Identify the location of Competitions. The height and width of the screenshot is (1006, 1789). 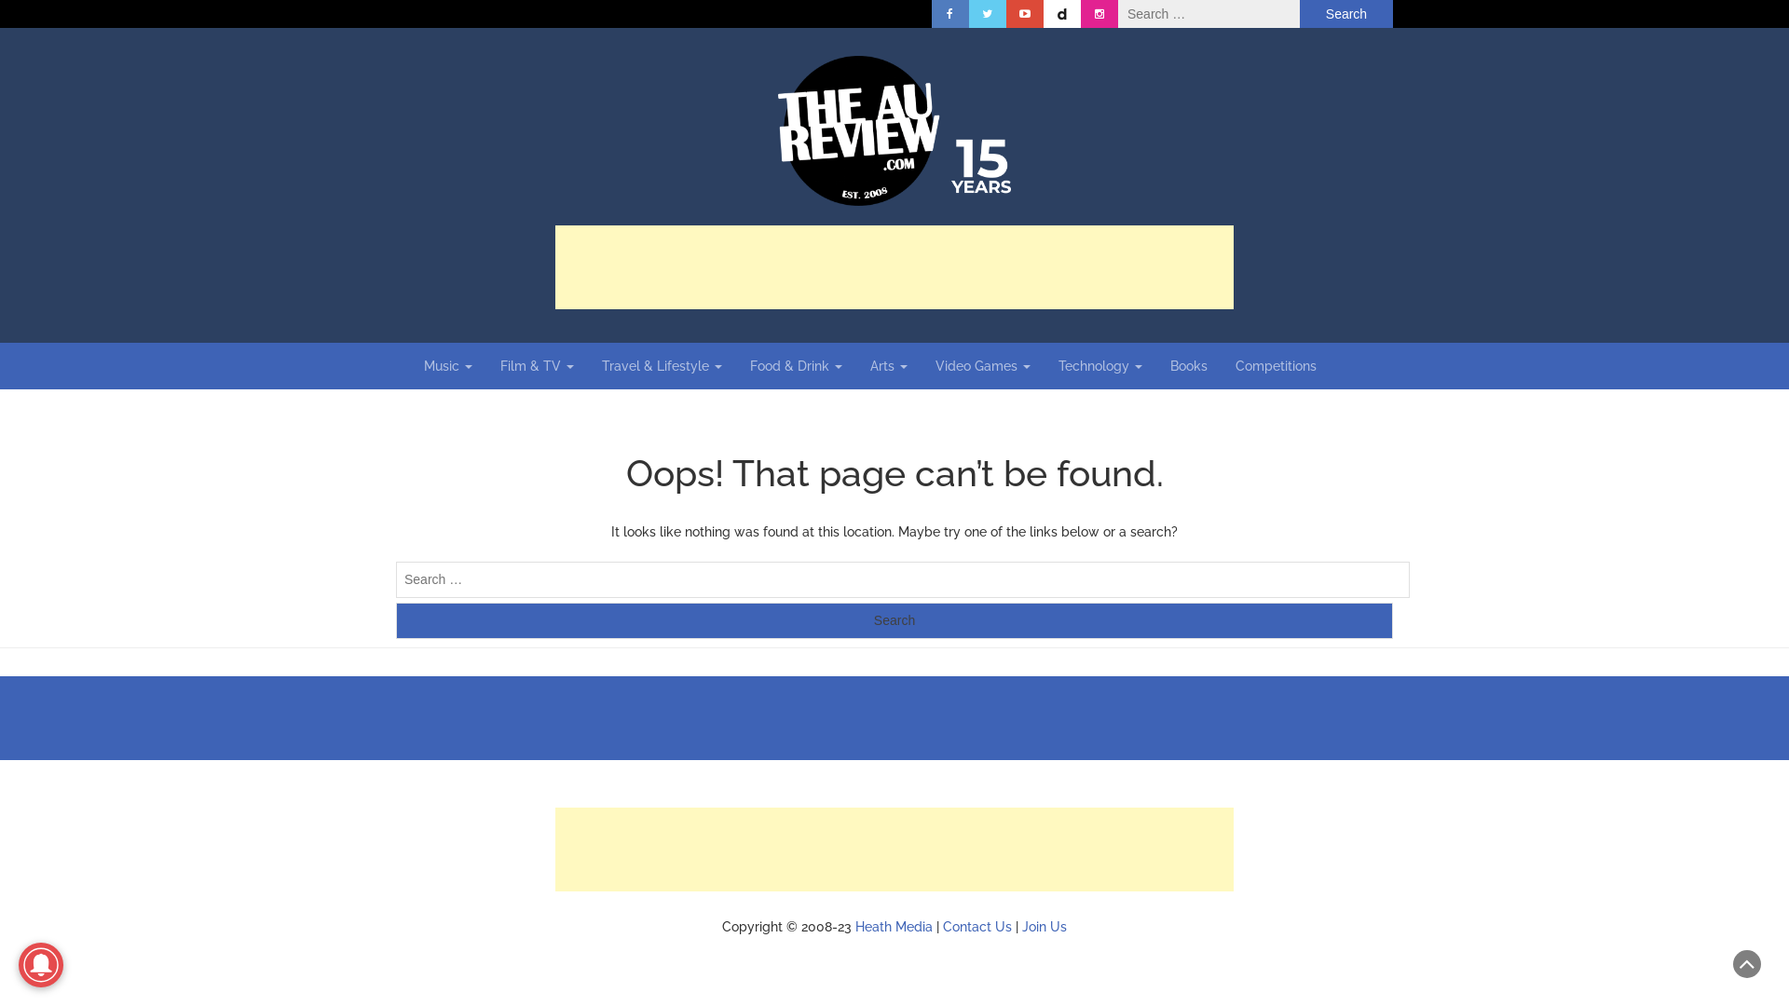
(1277, 366).